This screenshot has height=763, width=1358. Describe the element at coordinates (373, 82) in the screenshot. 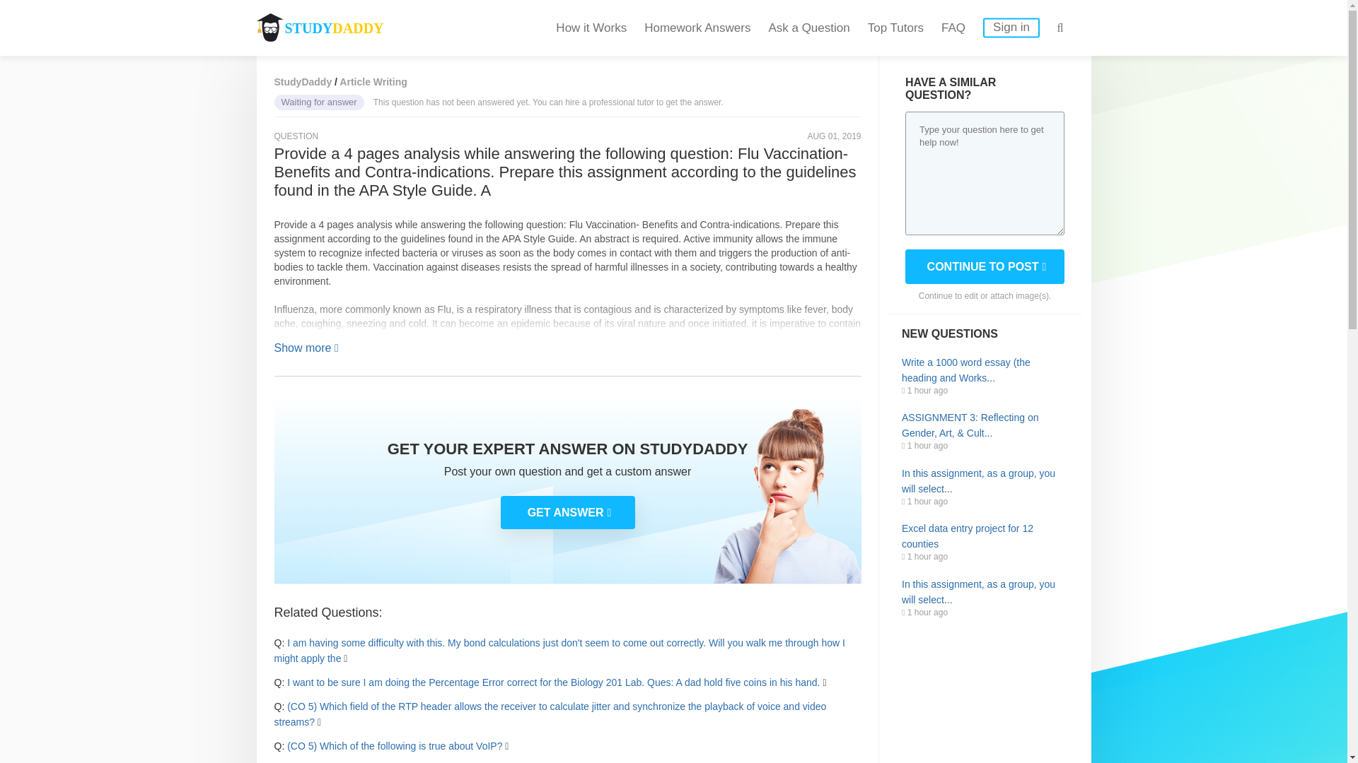

I see `Article Writing` at that location.